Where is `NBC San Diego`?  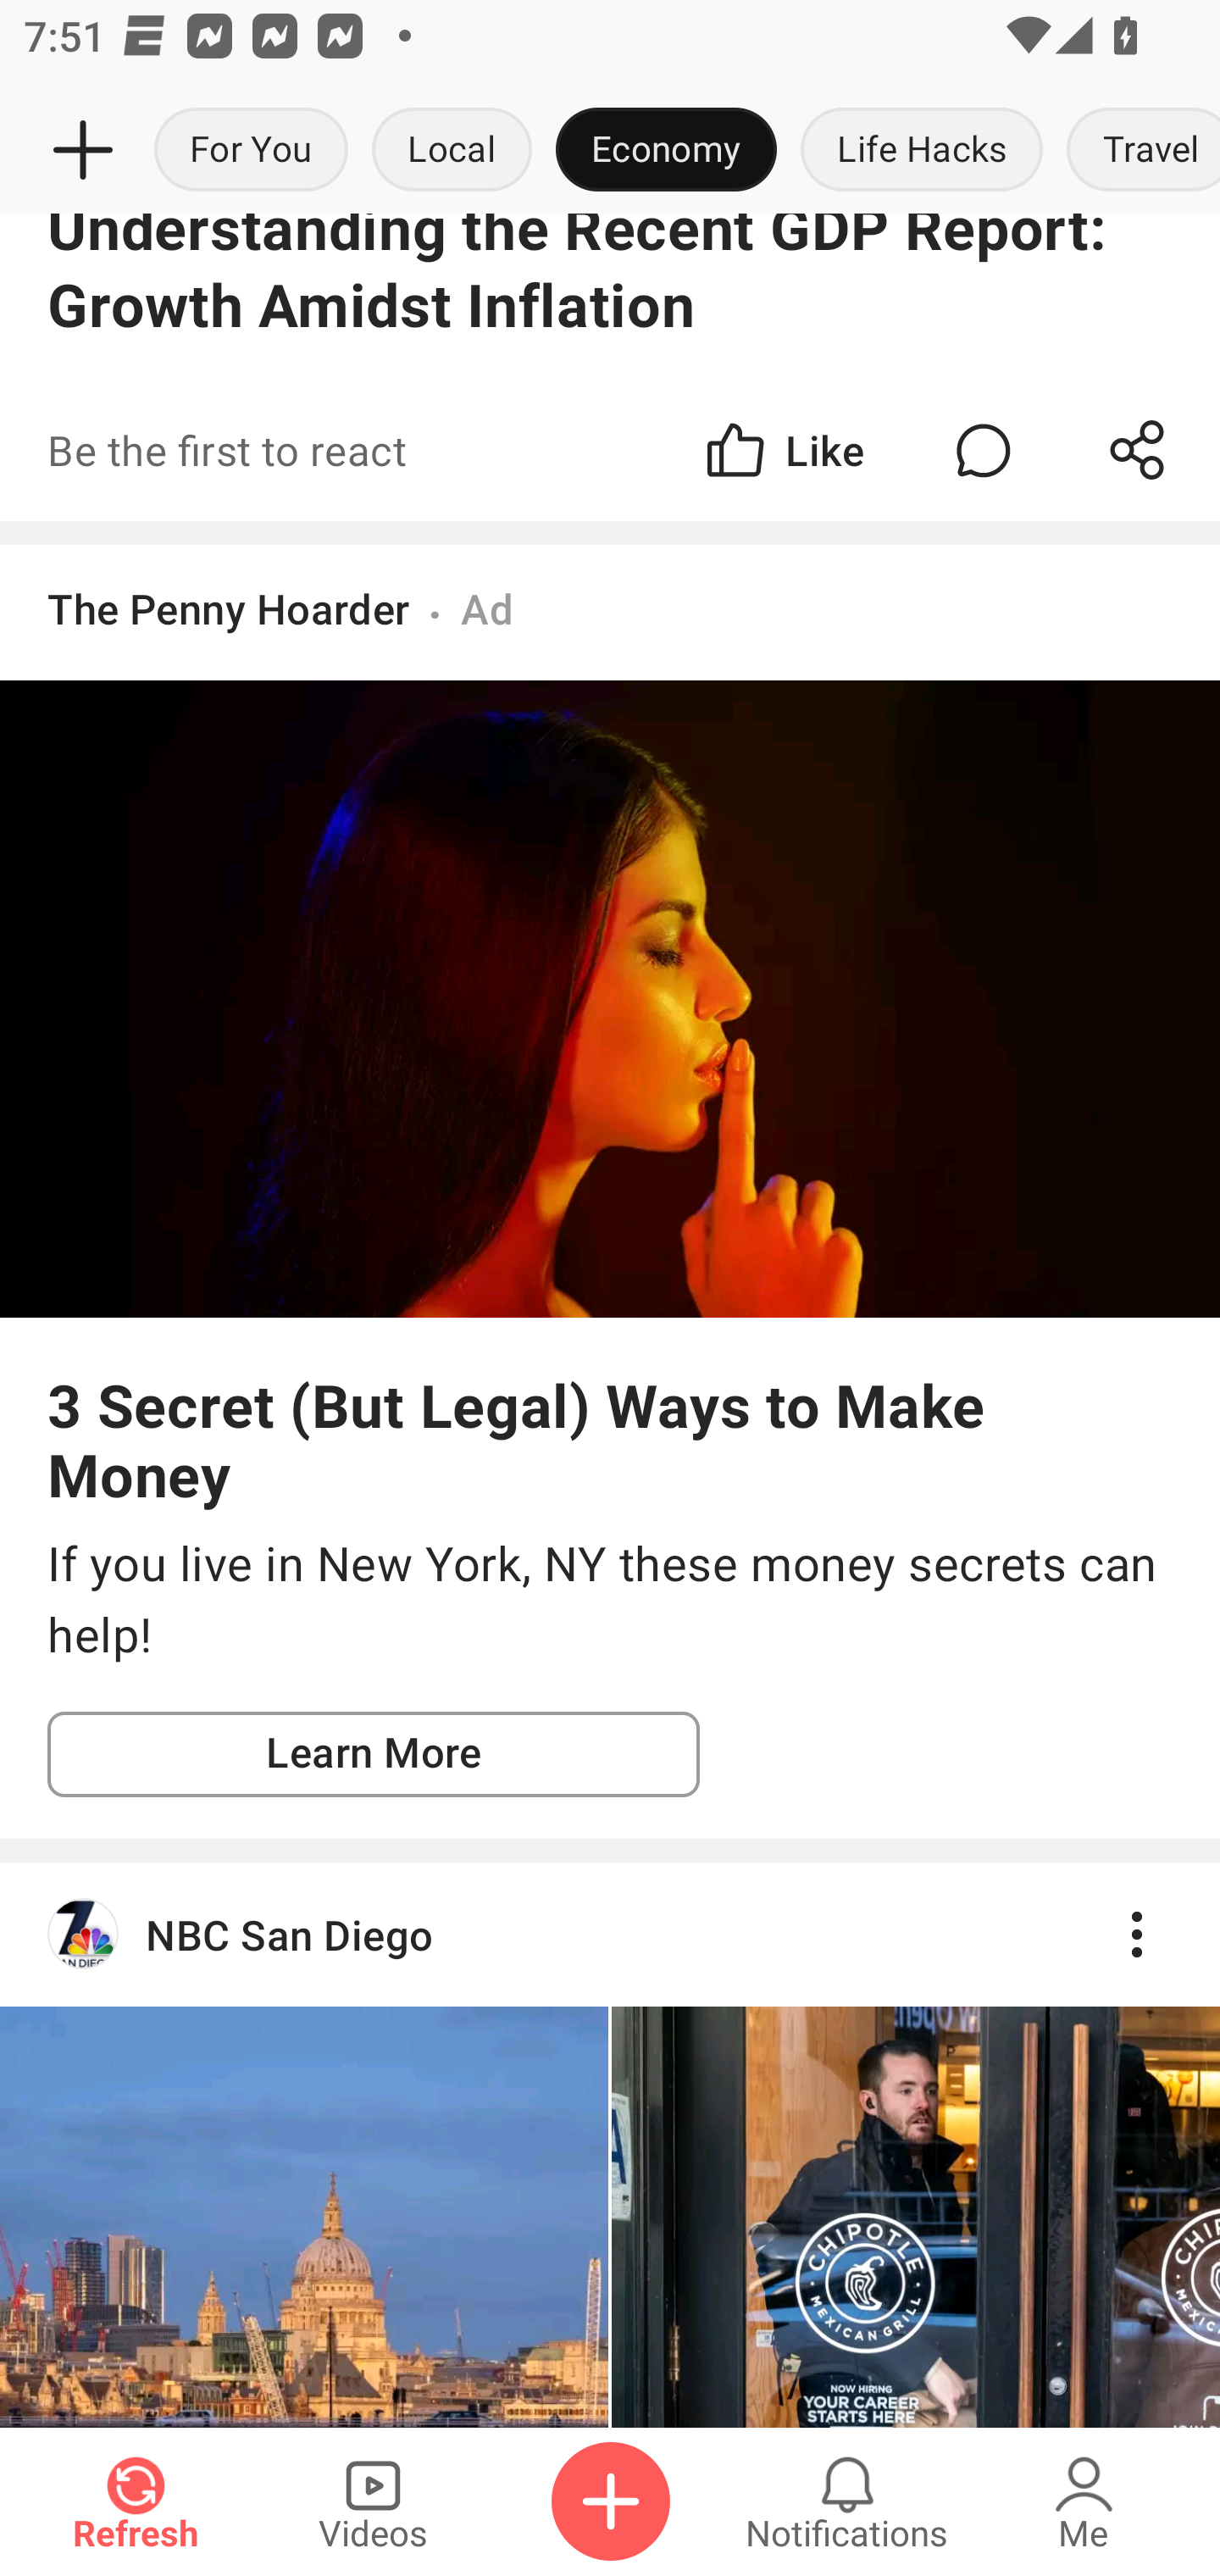 NBC San Diego is located at coordinates (610, 1934).